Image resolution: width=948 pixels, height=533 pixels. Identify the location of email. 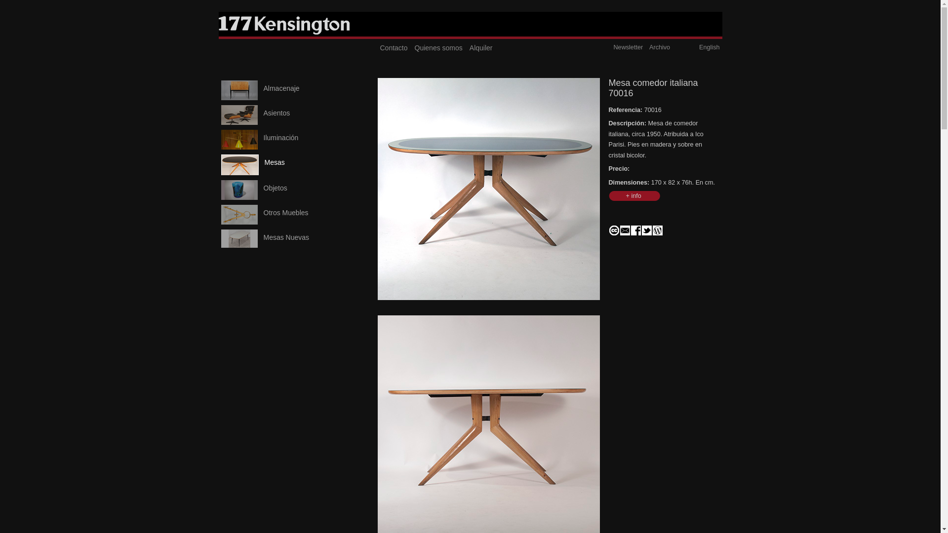
(625, 230).